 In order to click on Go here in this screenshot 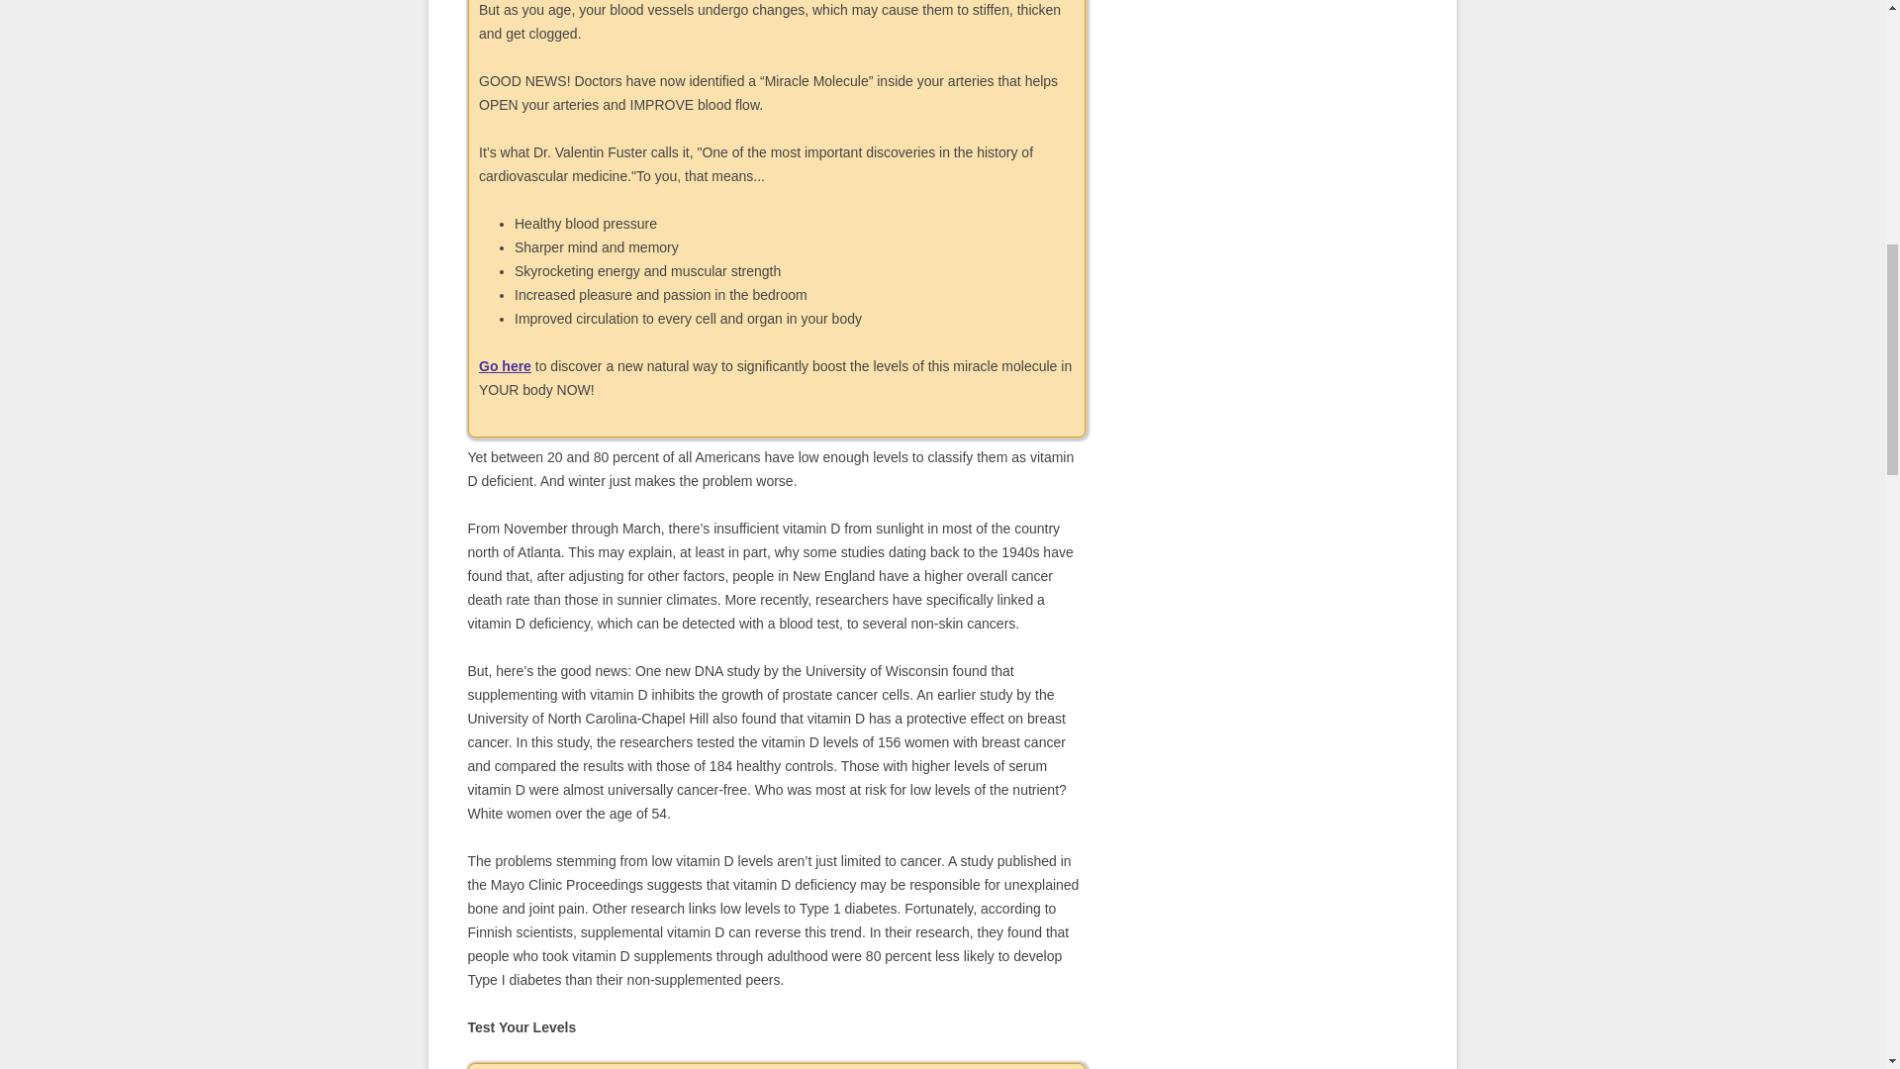, I will do `click(505, 366)`.